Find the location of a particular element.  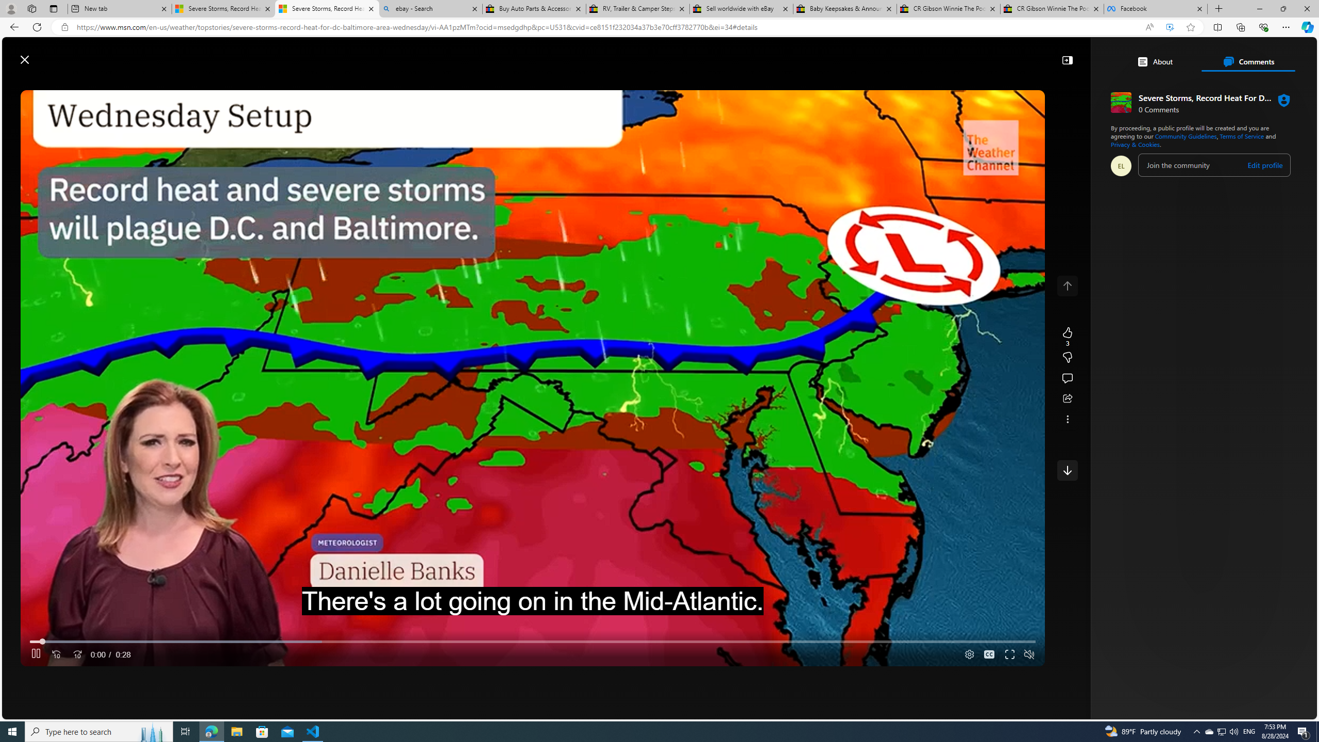

Collapse is located at coordinates (1068, 60).